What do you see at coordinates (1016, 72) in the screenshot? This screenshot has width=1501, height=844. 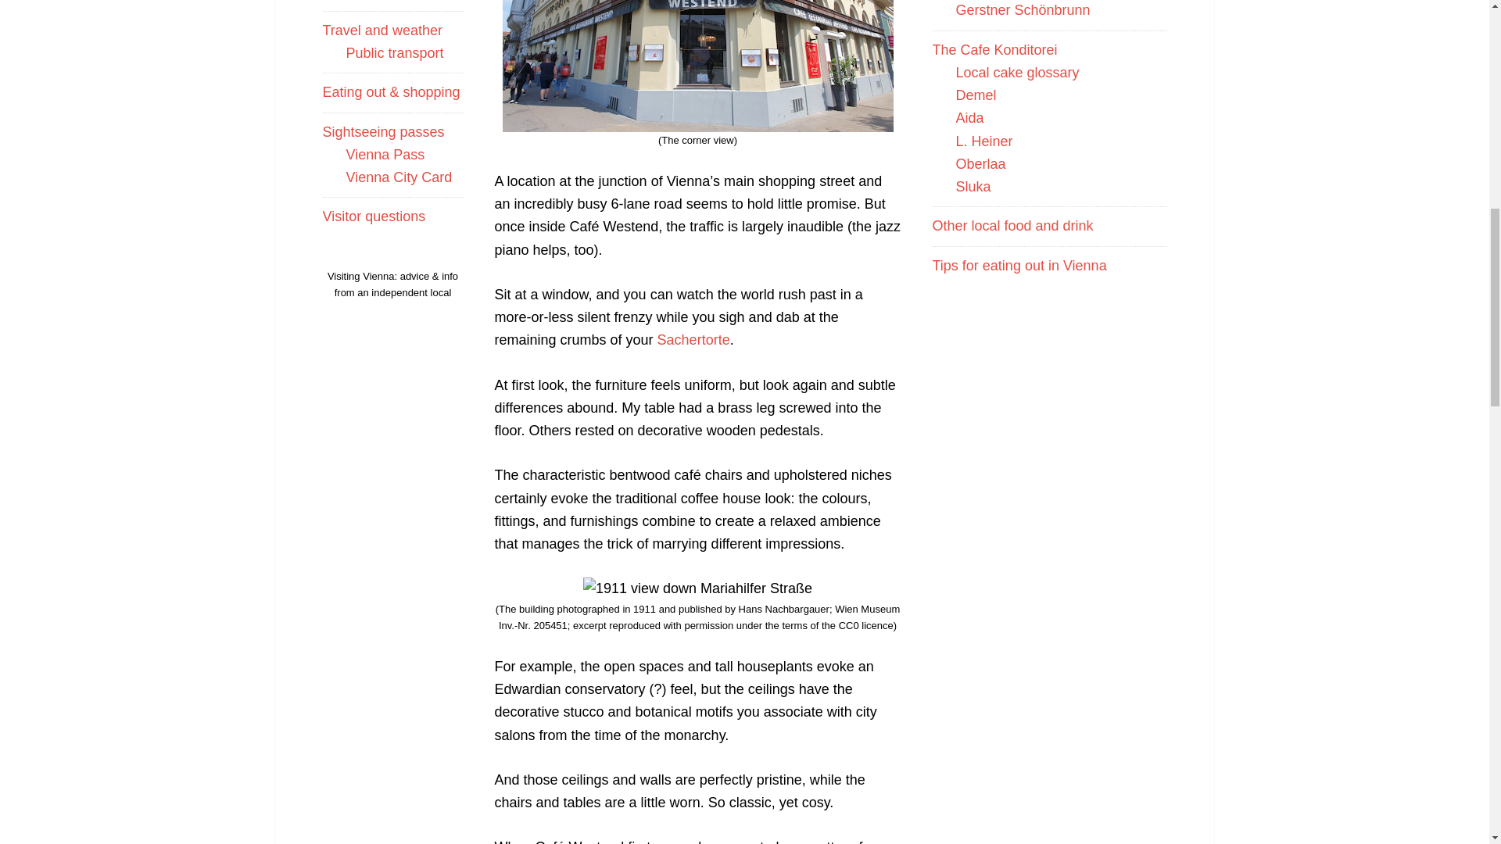 I see `Local cake glossary` at bounding box center [1016, 72].